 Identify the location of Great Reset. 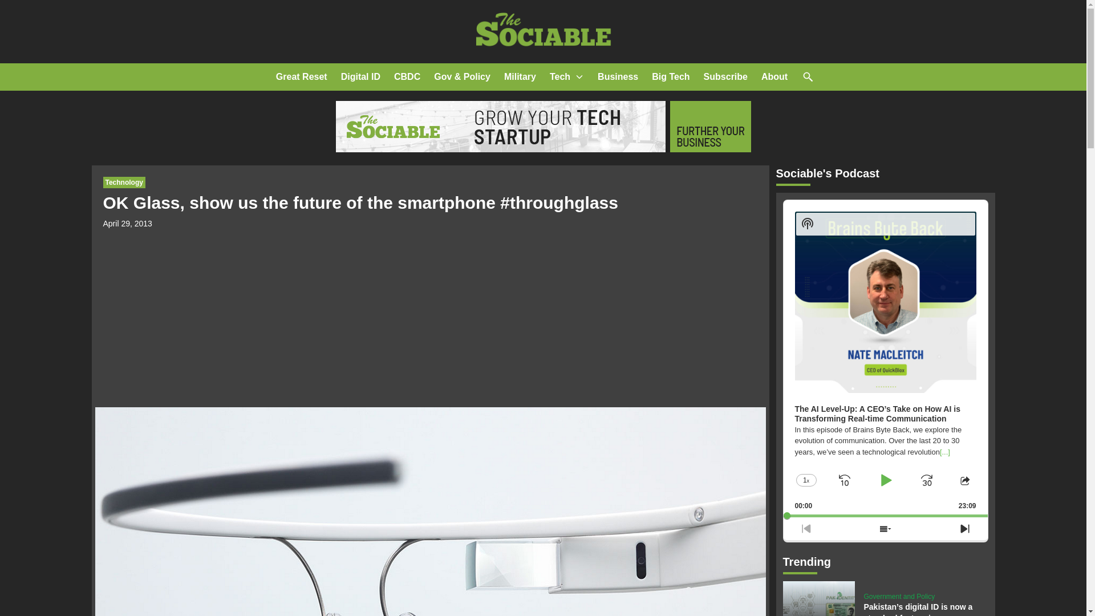
(301, 76).